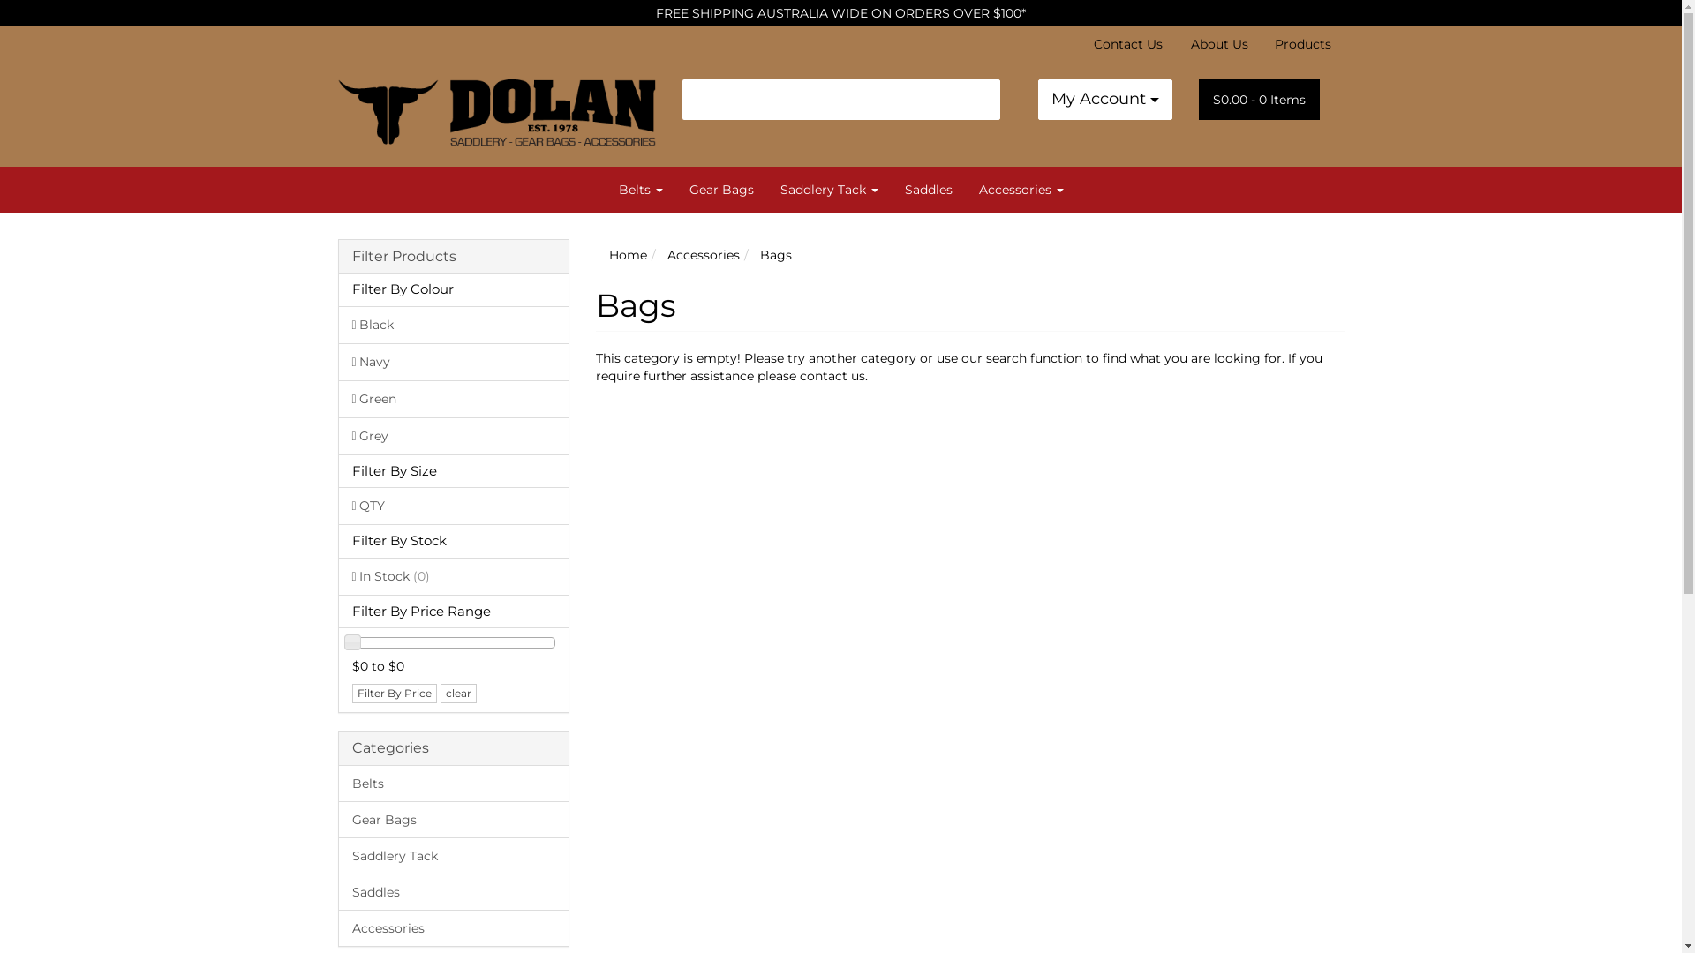 The width and height of the screenshot is (1695, 953). I want to click on Accessories, so click(454, 927).